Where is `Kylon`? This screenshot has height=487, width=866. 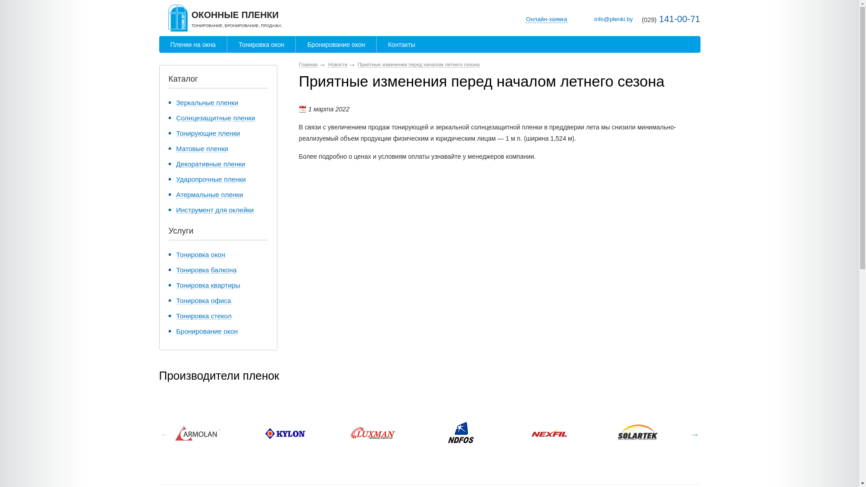
Kylon is located at coordinates (307, 433).